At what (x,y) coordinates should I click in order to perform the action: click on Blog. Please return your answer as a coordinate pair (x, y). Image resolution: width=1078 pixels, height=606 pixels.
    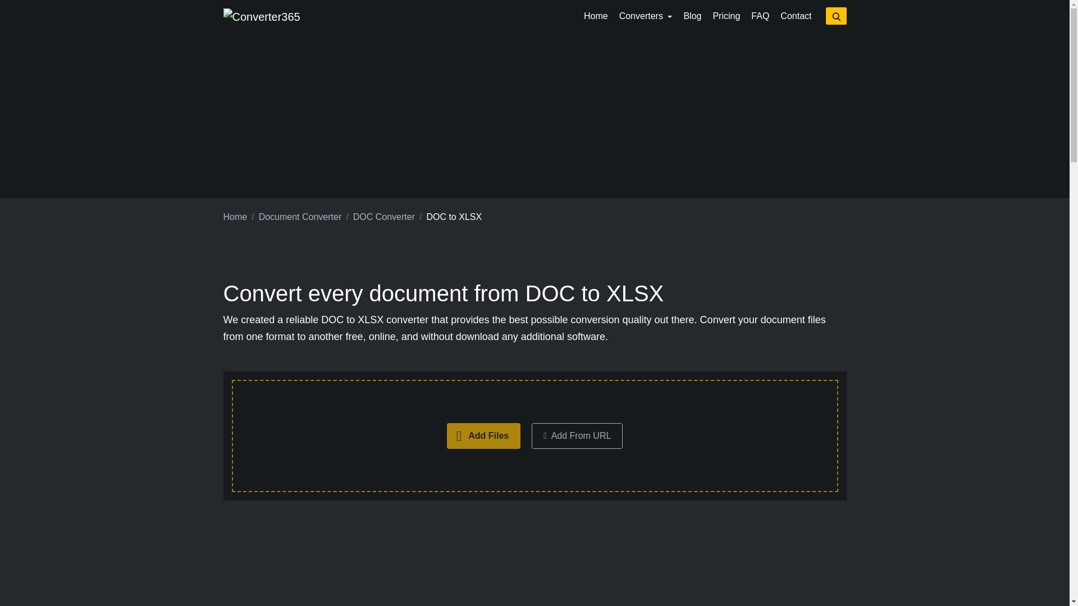
    Looking at the image, I should click on (692, 16).